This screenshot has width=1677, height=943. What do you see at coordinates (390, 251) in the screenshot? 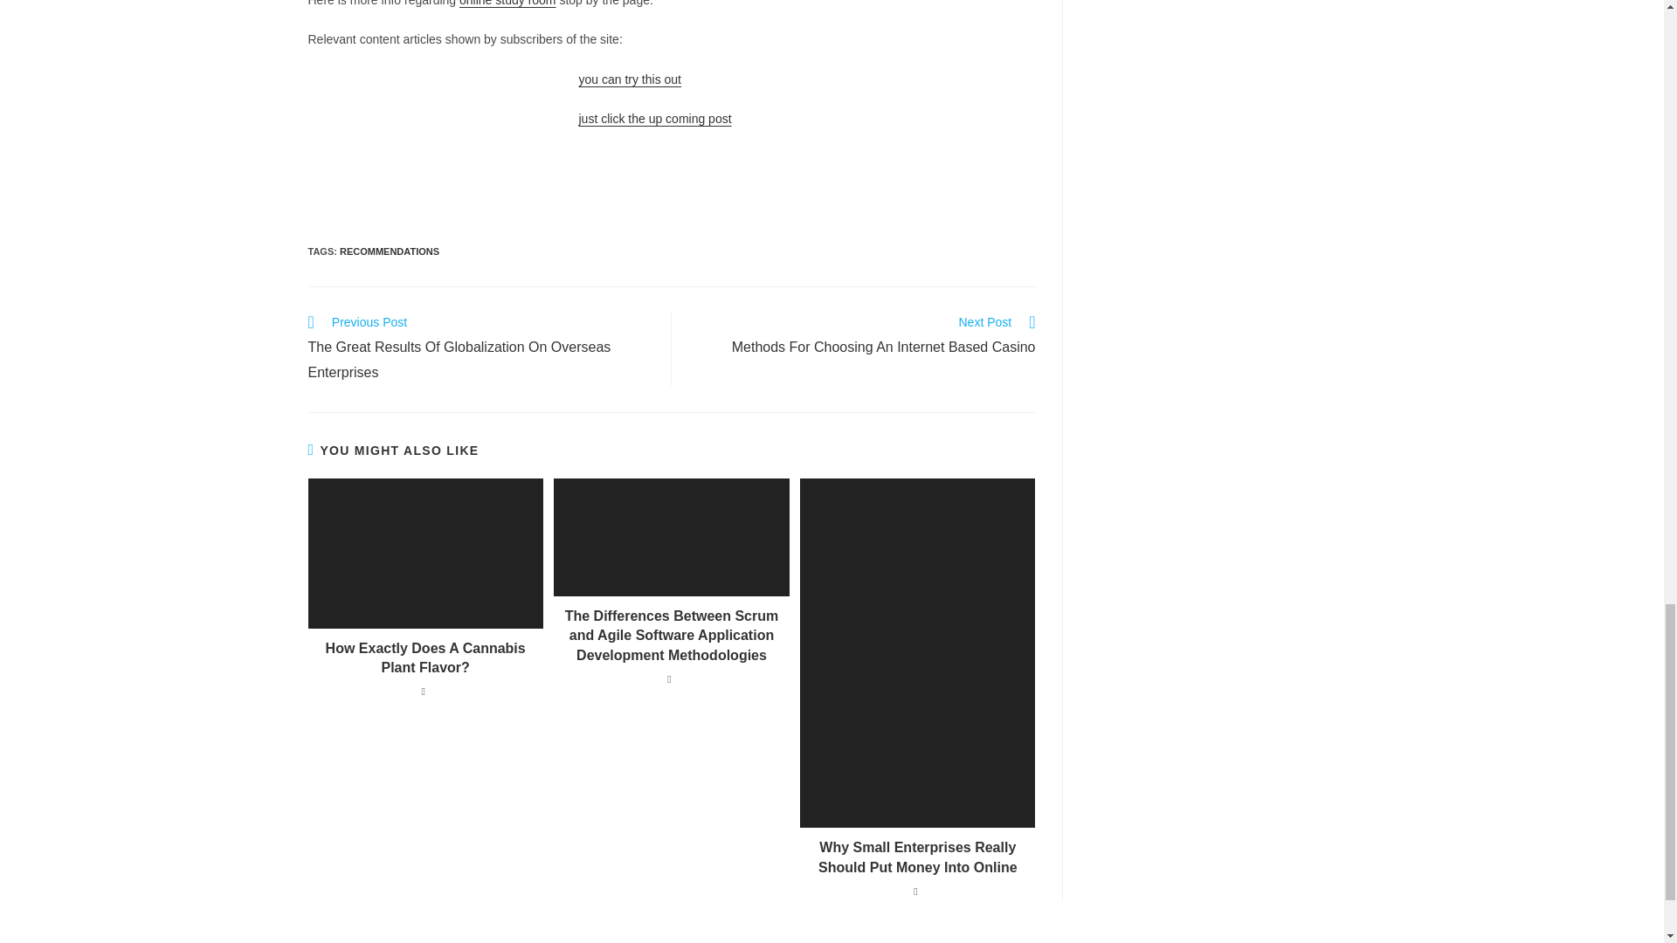
I see `Why Small Enterprises Really Should Put Money Into Online` at bounding box center [390, 251].